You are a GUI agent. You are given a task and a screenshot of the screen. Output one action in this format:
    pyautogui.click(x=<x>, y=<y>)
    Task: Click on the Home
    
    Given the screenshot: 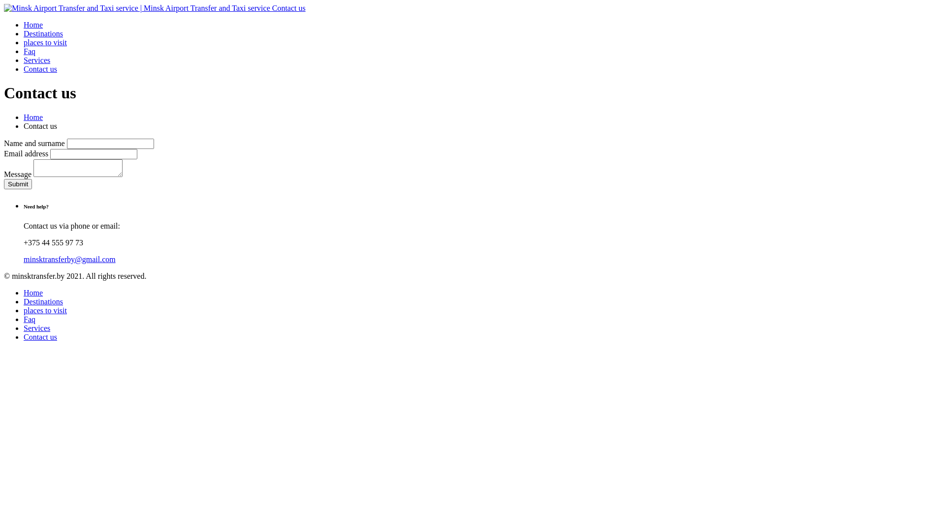 What is the action you would take?
    pyautogui.click(x=33, y=25)
    